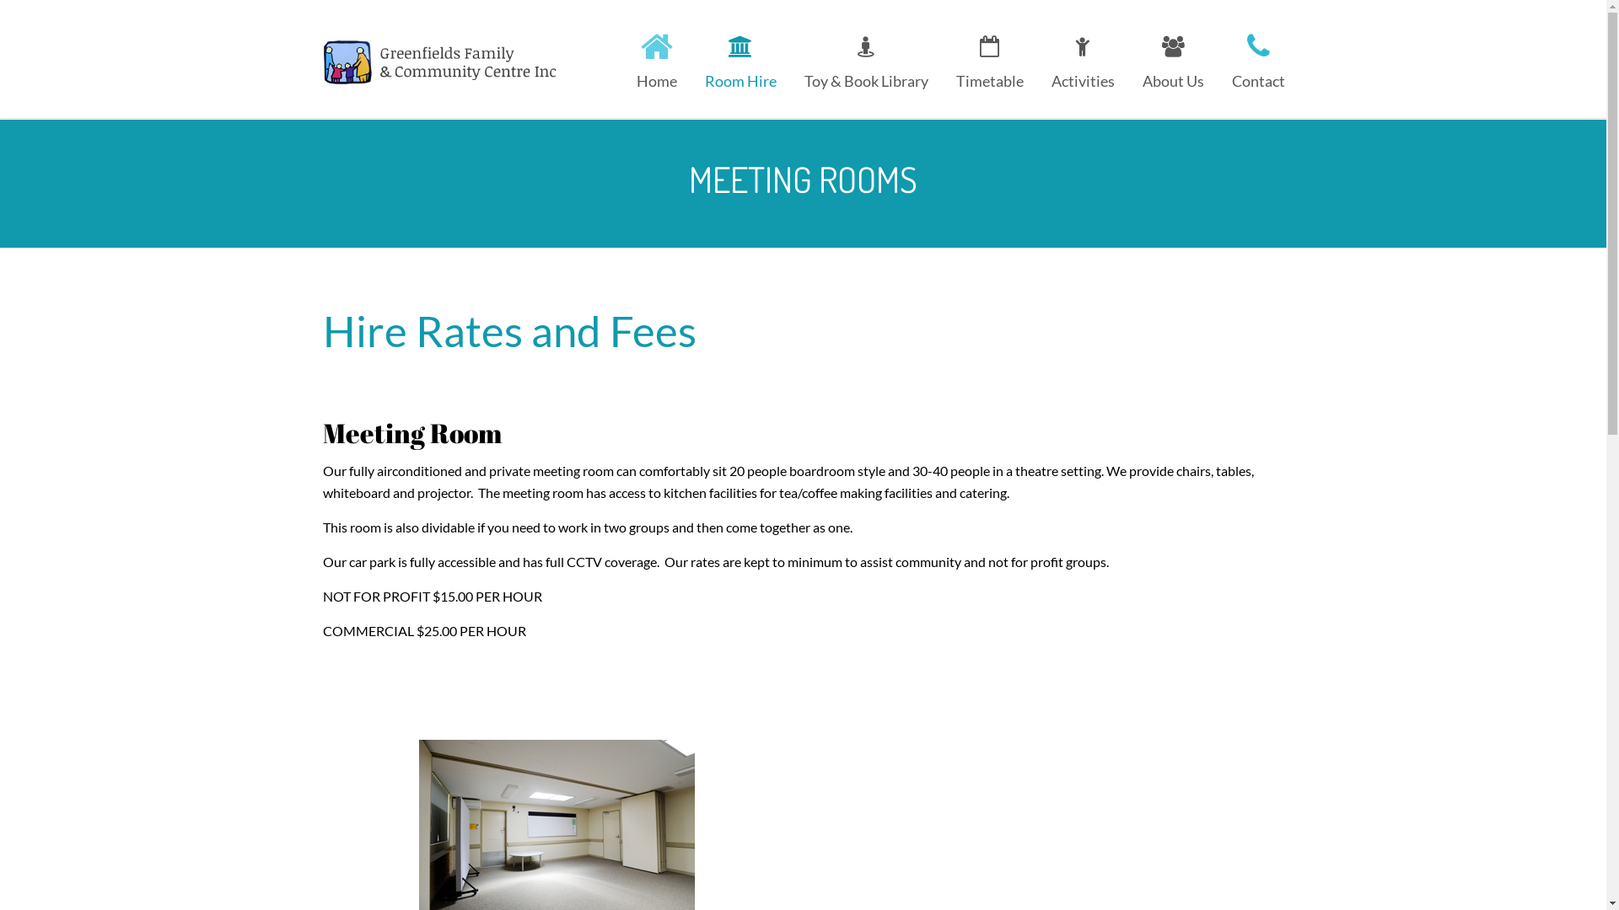 Image resolution: width=1619 pixels, height=910 pixels. Describe the element at coordinates (1252, 58) in the screenshot. I see `Contact` at that location.